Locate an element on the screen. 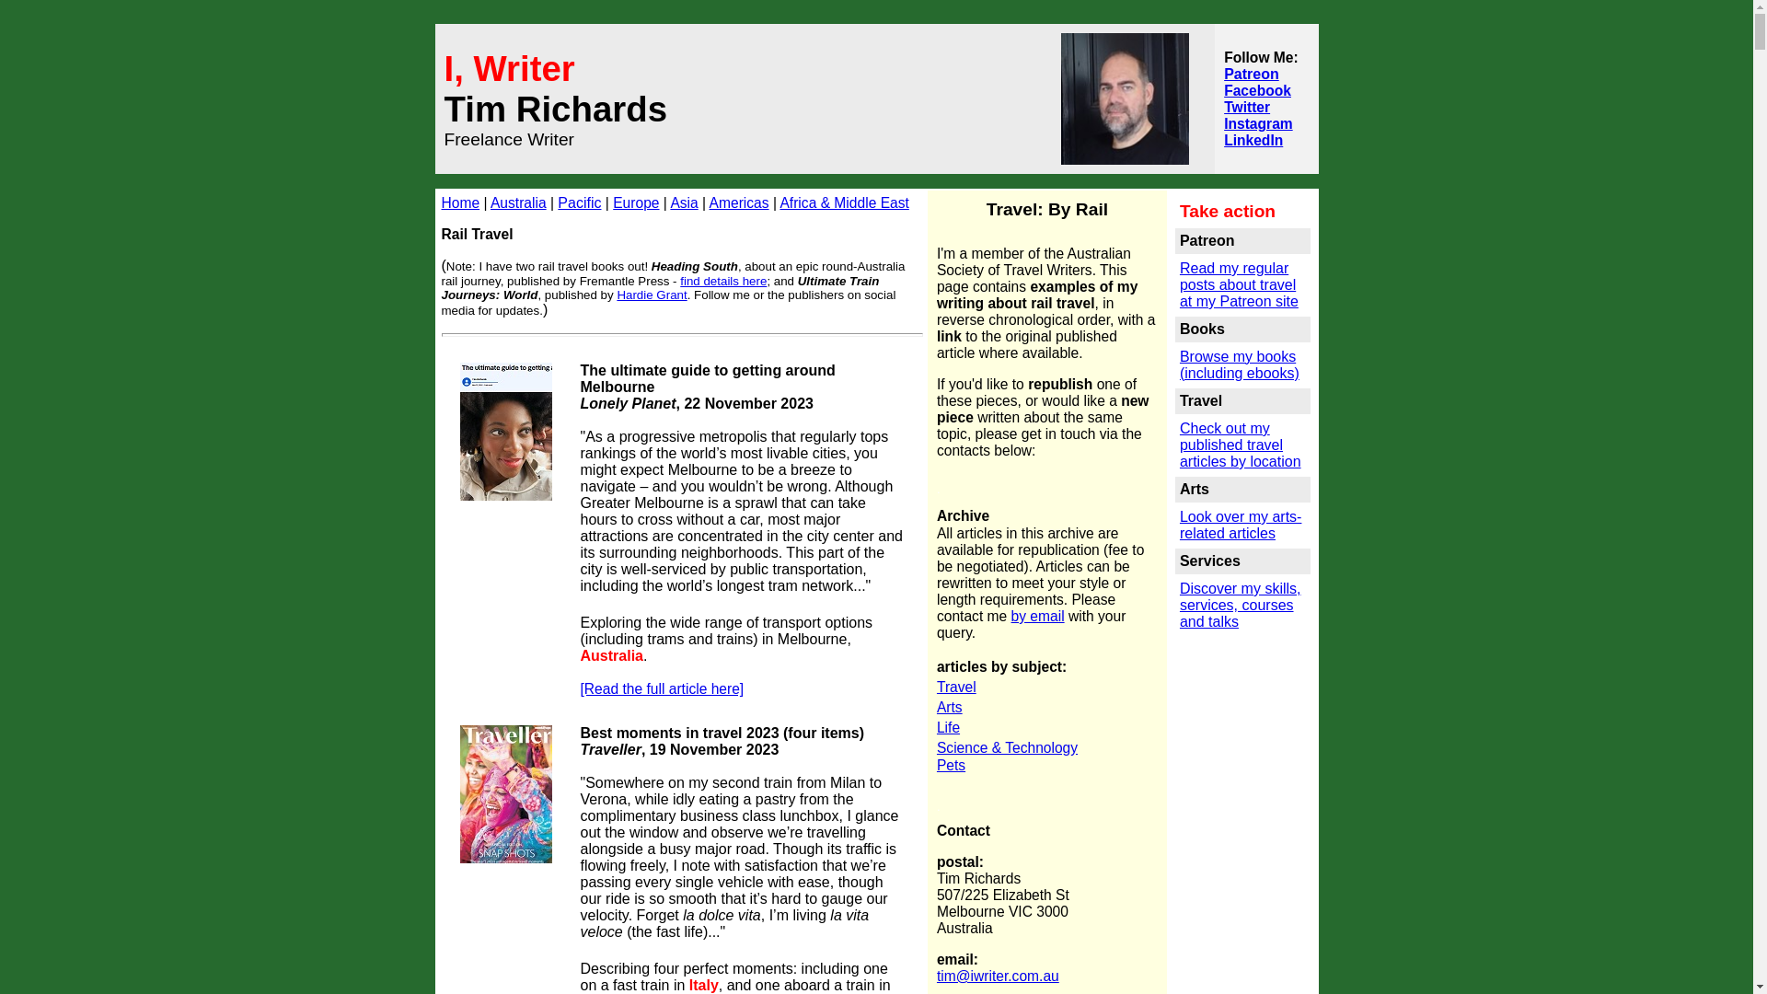  Instagram is located at coordinates (1259, 123).